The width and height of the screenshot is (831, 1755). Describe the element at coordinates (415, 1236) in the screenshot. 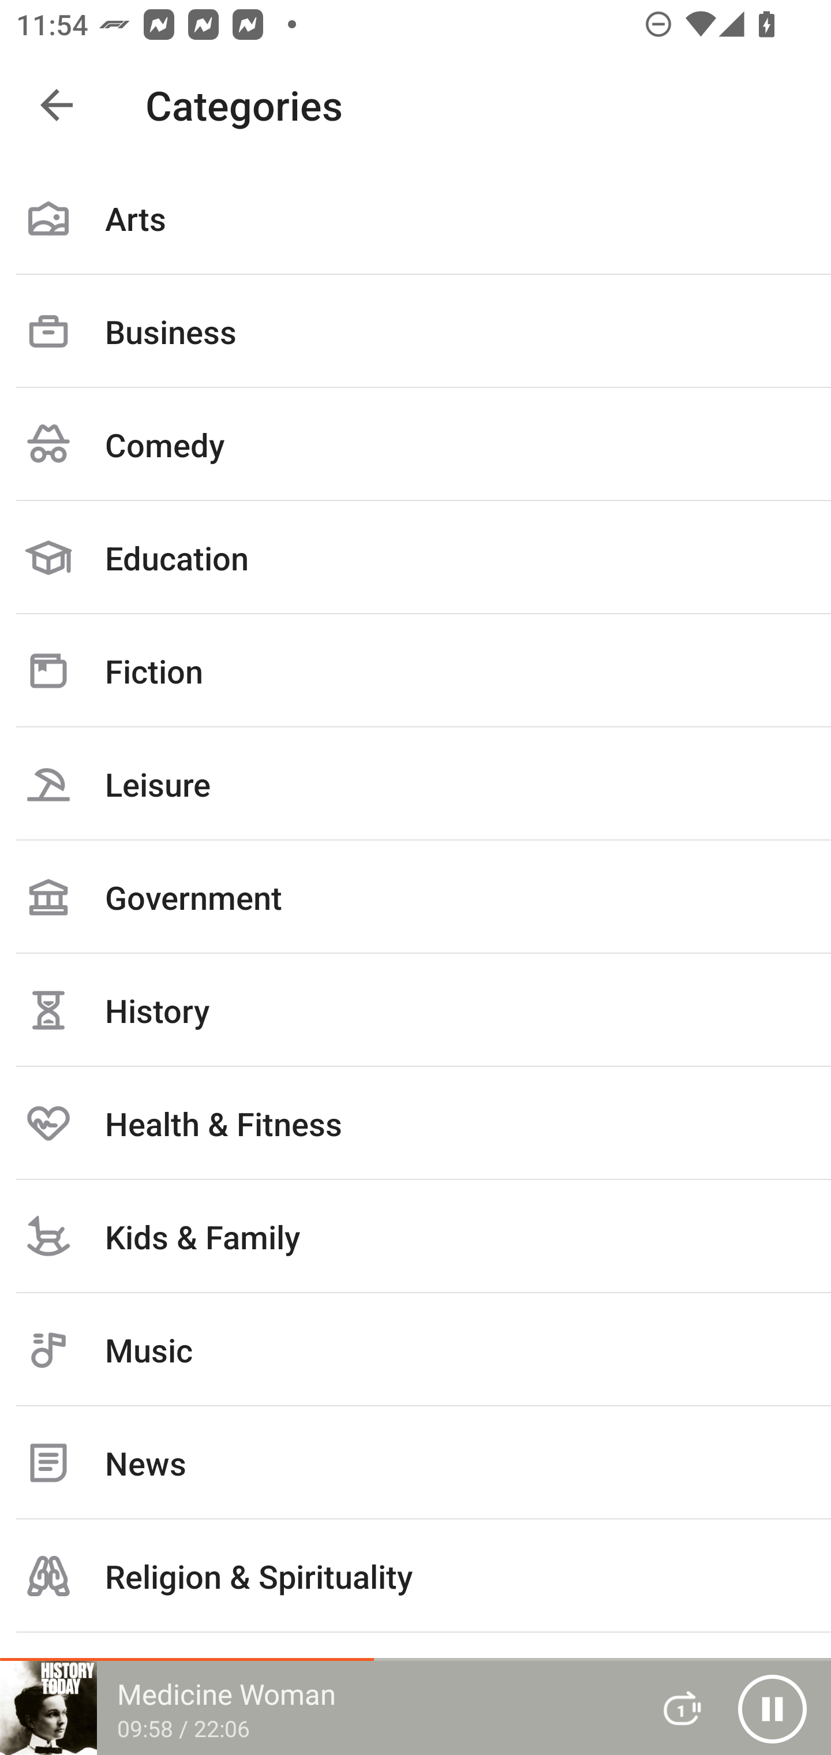

I see `Kids & Family` at that location.